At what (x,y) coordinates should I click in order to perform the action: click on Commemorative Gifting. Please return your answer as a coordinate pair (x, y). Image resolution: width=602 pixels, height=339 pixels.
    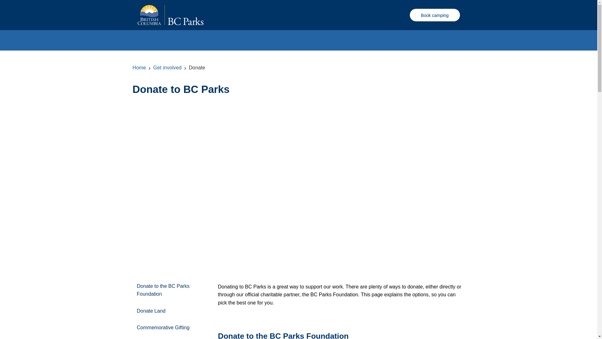
    Looking at the image, I should click on (167, 328).